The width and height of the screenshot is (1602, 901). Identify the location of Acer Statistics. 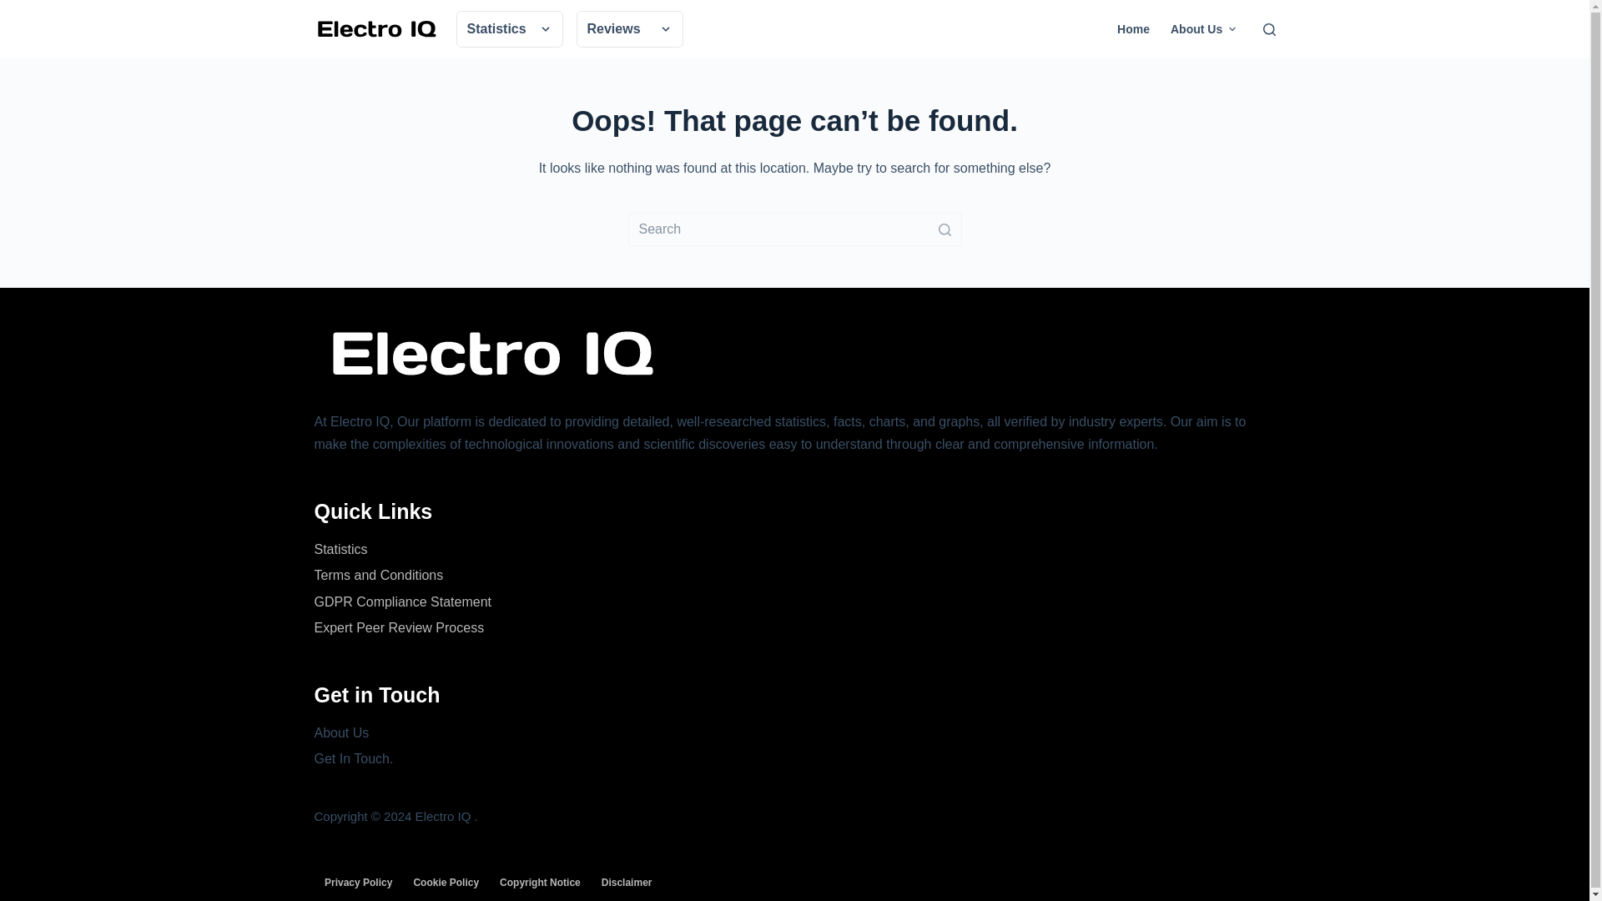
(824, 61).